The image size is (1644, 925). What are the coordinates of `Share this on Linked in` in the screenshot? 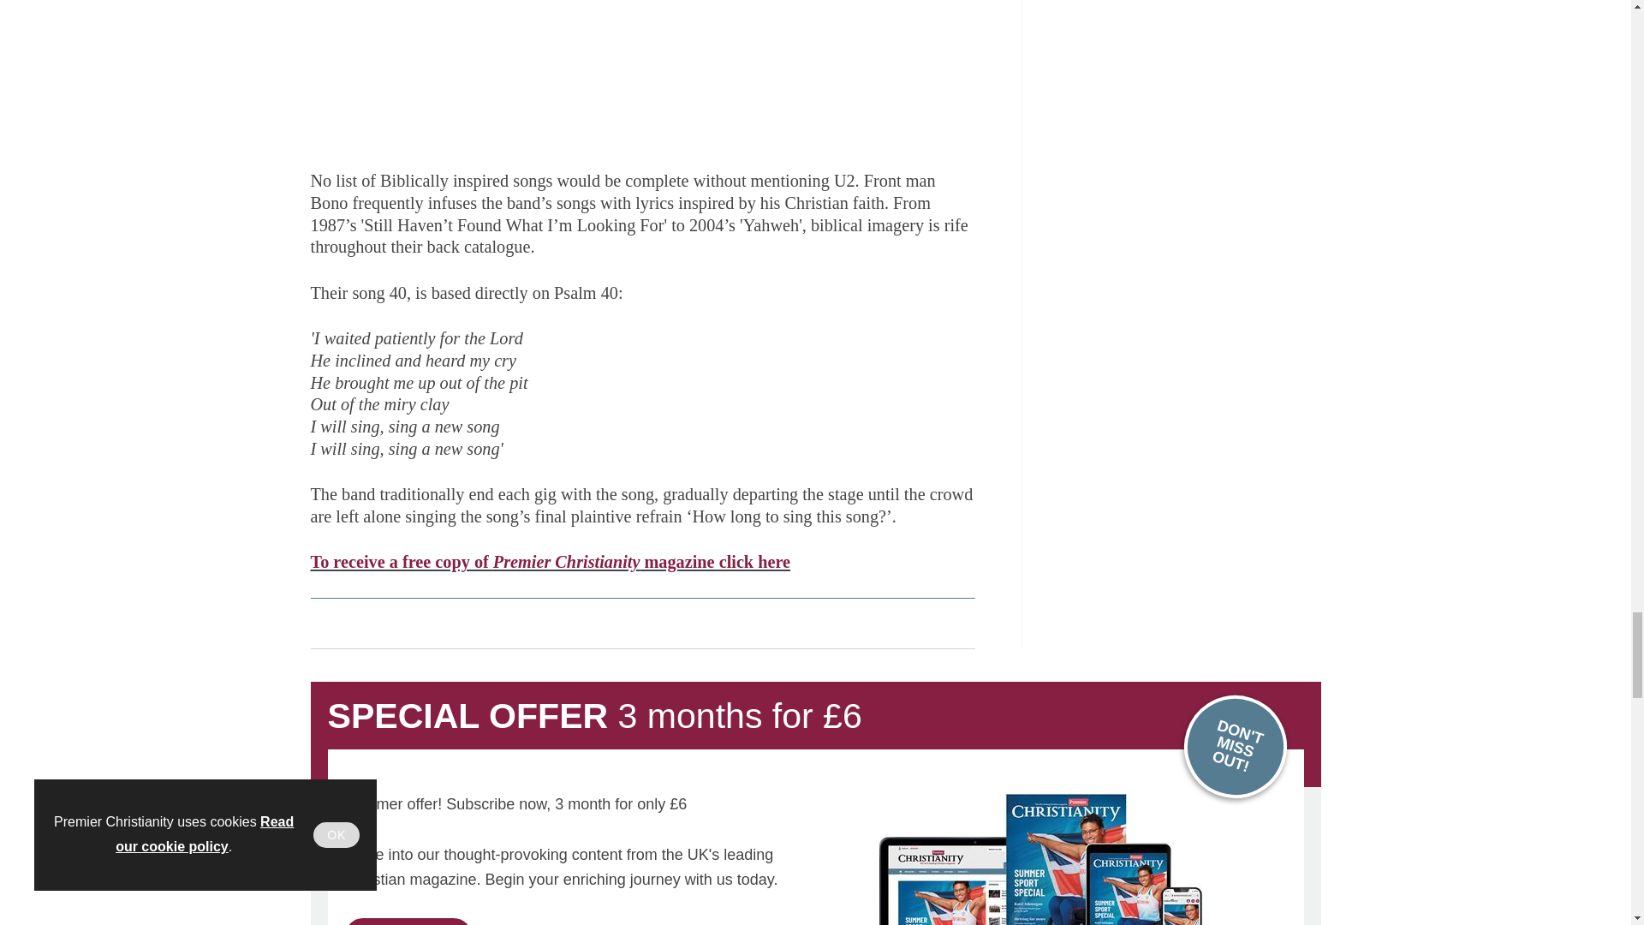 It's located at (398, 622).